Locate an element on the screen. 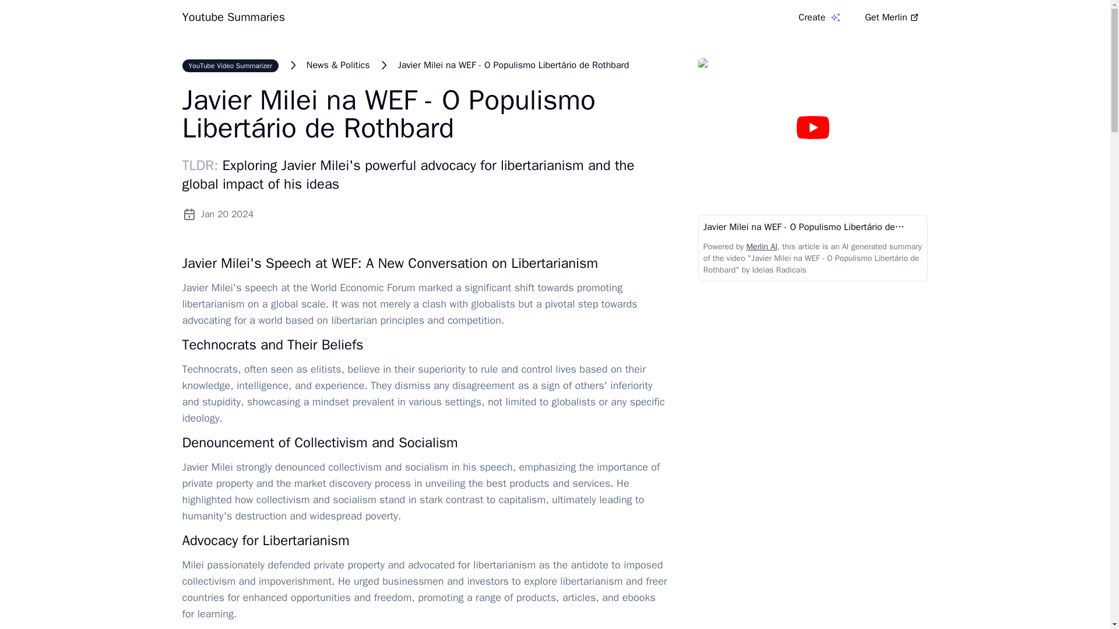 This screenshot has height=629, width=1119. YouTube Video Summarizer is located at coordinates (230, 65).